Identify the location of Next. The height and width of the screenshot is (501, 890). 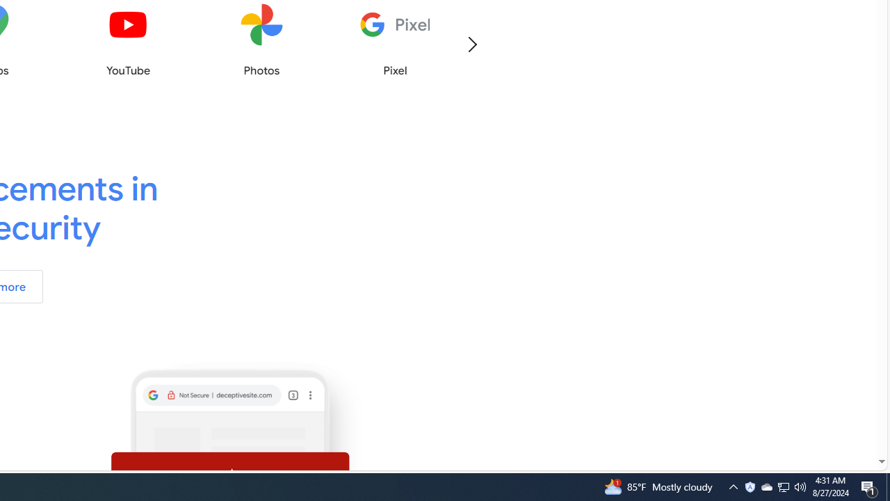
(471, 43).